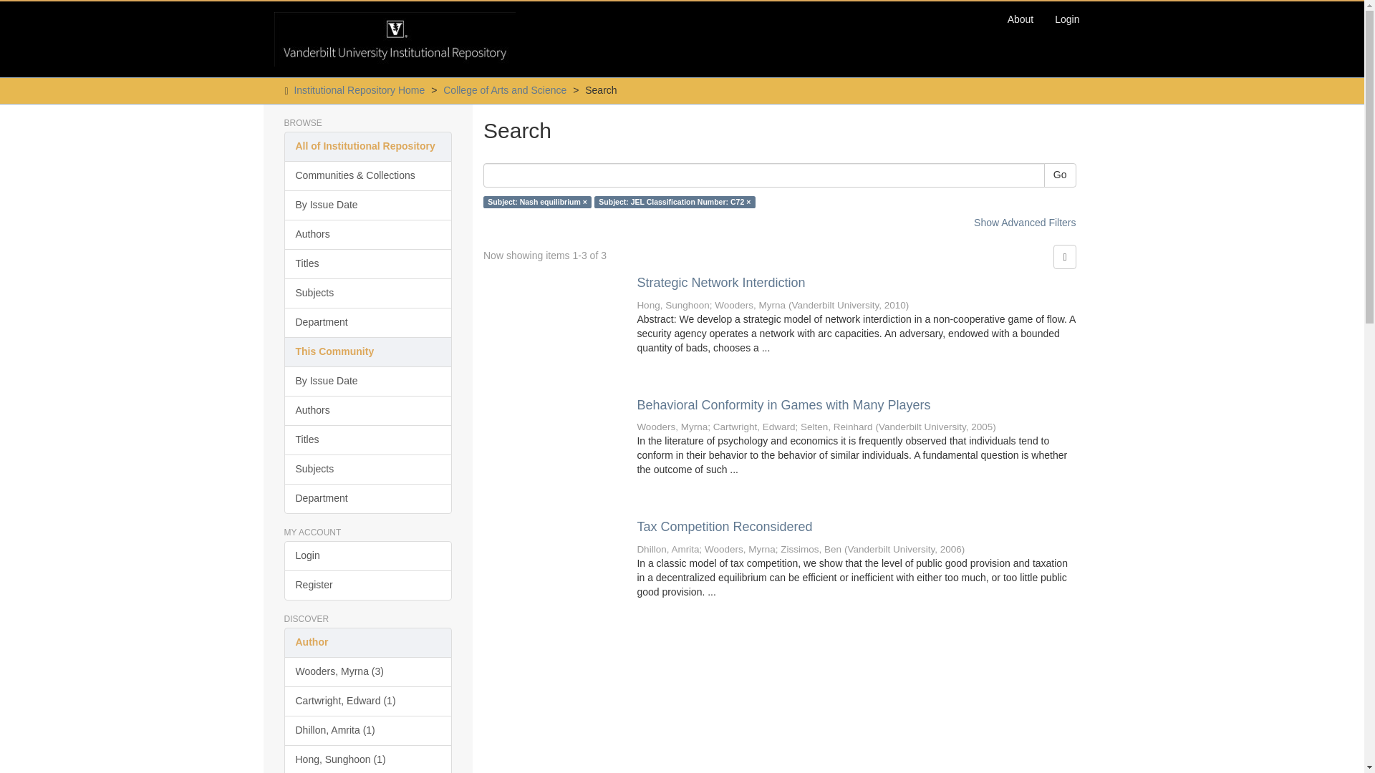  What do you see at coordinates (367, 499) in the screenshot?
I see `Department` at bounding box center [367, 499].